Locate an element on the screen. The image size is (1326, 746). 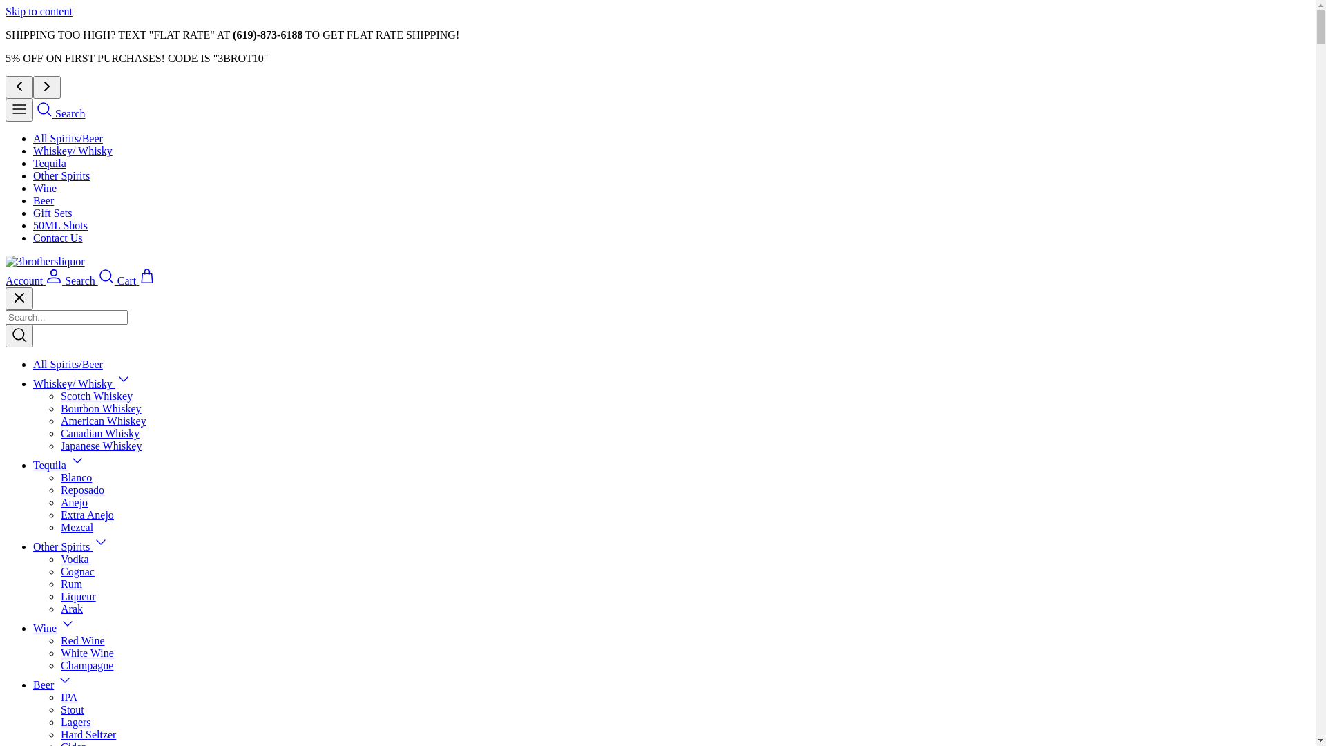
Other Spirits is located at coordinates (63, 547).